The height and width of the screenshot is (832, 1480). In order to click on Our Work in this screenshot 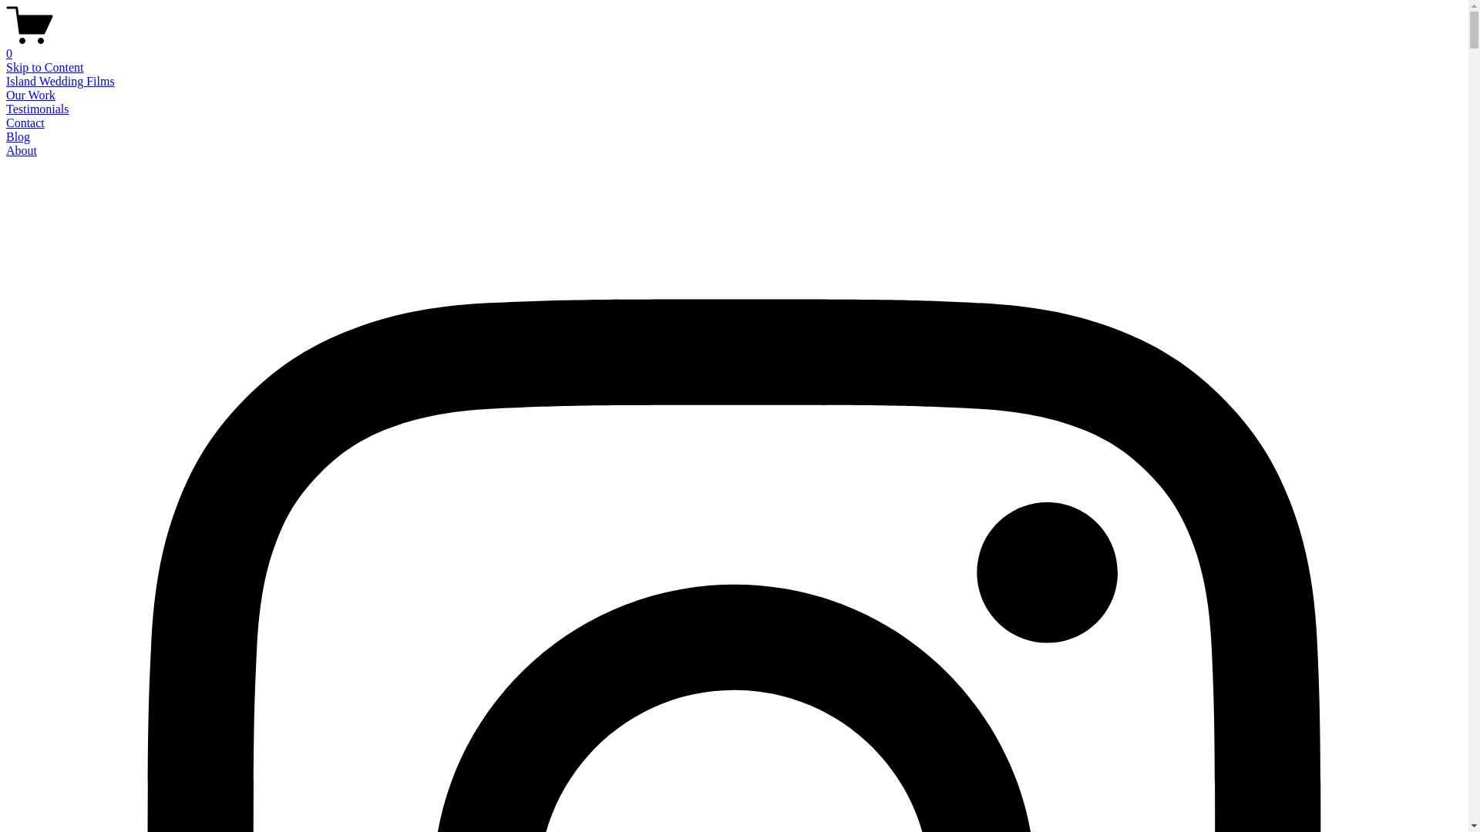, I will do `click(31, 96)`.